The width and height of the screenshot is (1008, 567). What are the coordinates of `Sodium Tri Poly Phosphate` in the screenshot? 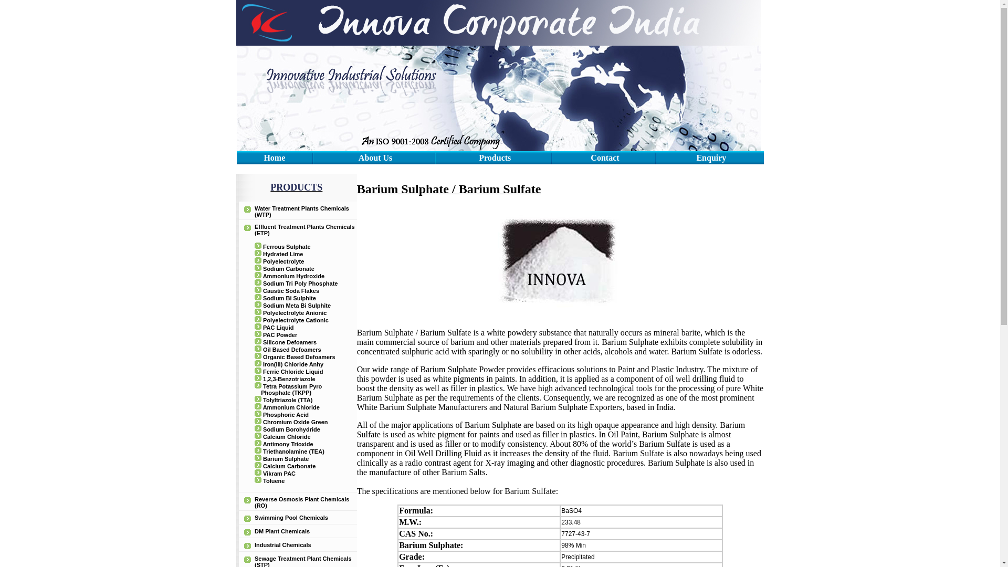 It's located at (300, 283).